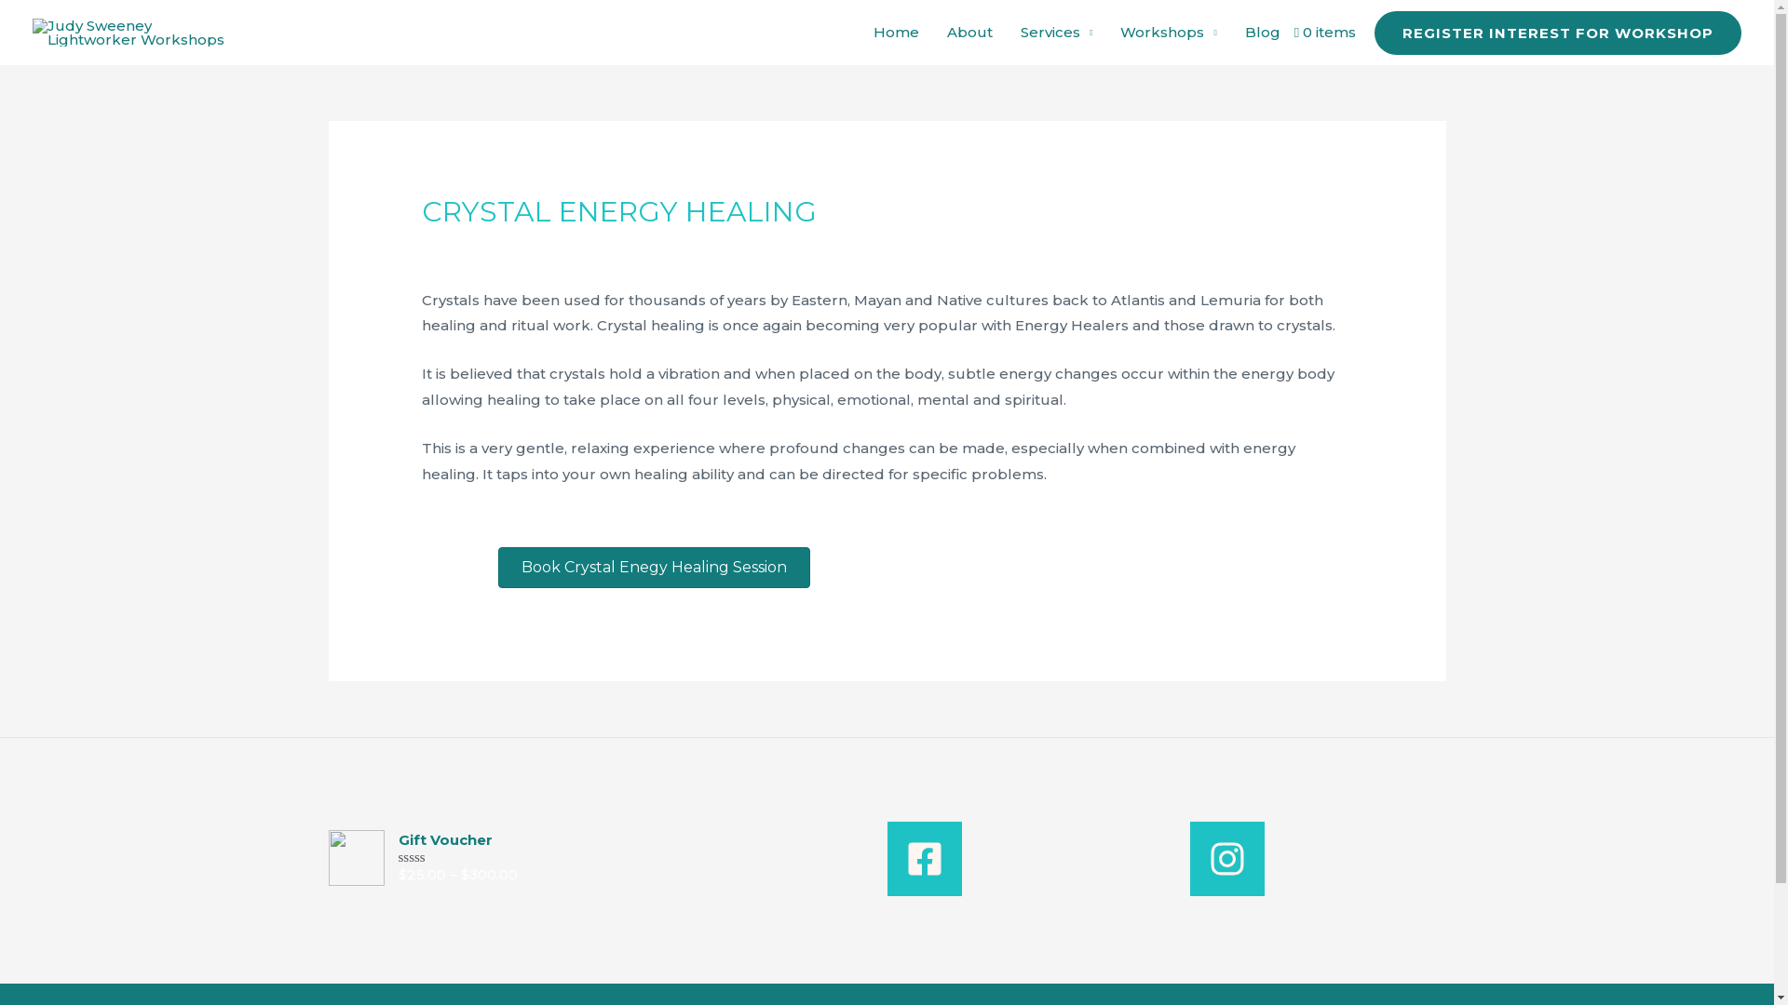 The height and width of the screenshot is (1005, 1788). Describe the element at coordinates (970, 33) in the screenshot. I see `About` at that location.